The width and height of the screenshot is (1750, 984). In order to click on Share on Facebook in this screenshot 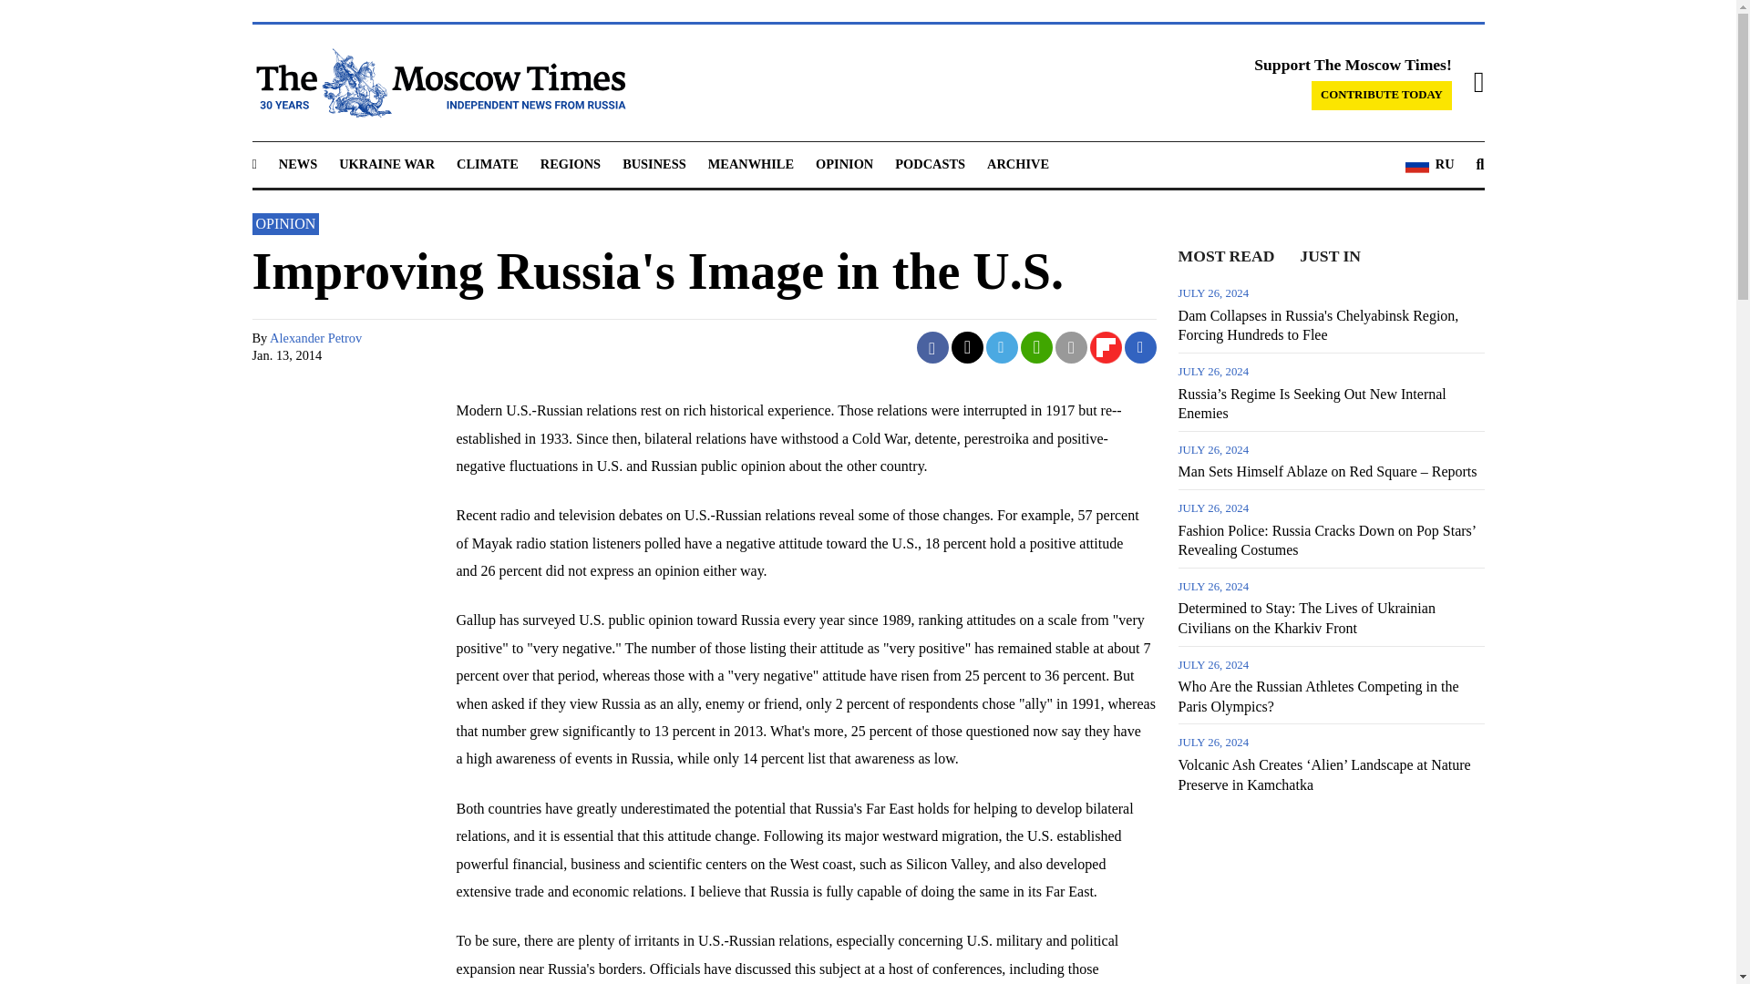, I will do `click(932, 346)`.